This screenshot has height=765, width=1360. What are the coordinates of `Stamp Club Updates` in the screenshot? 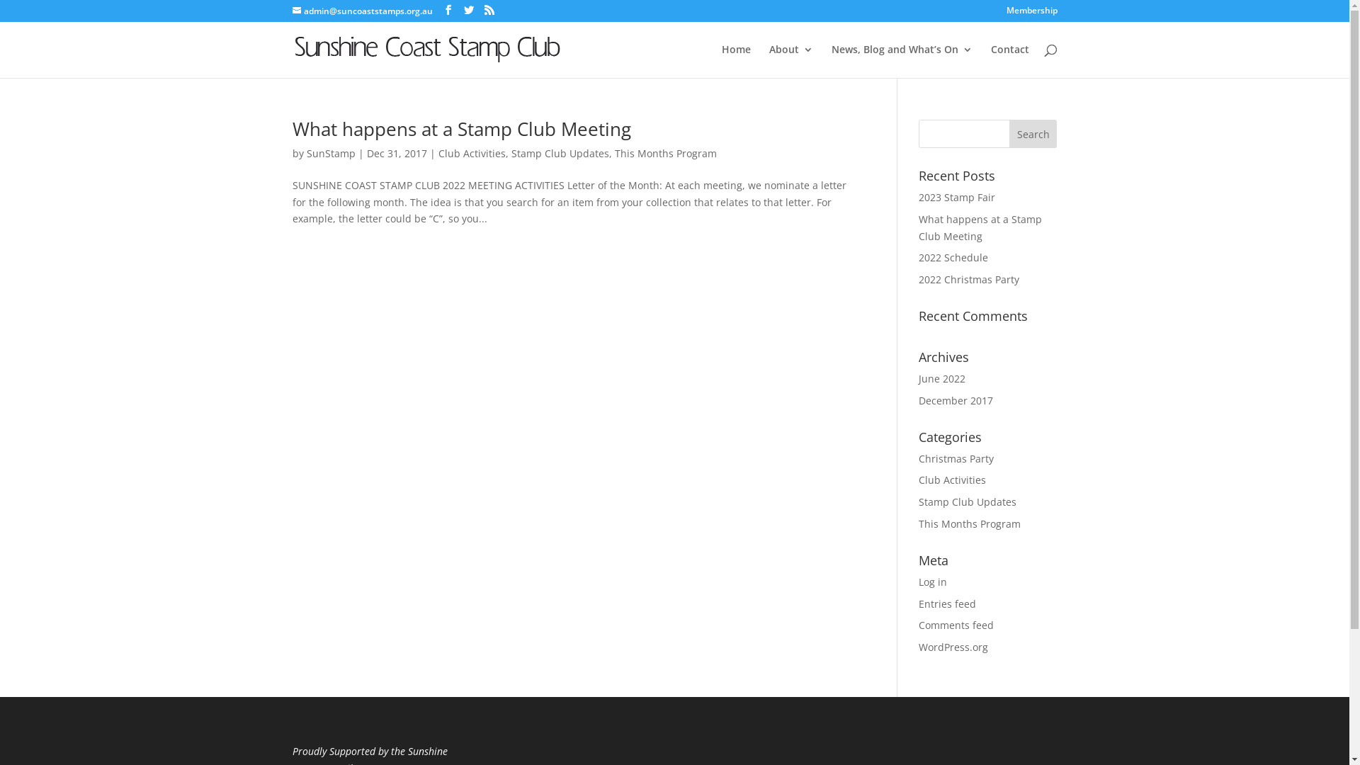 It's located at (560, 153).